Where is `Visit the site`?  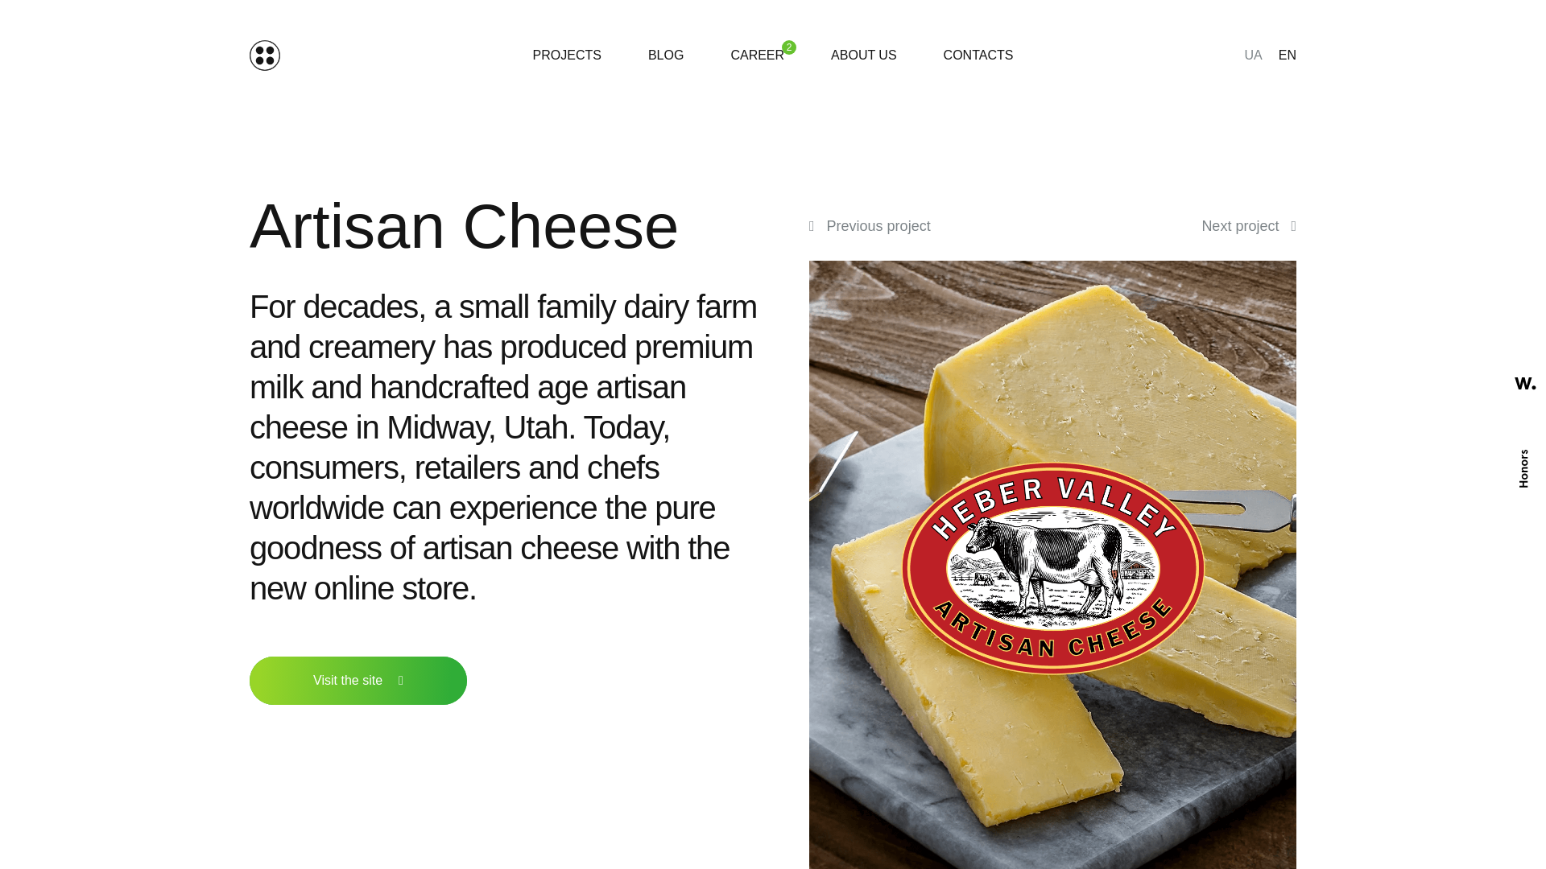
Visit the site is located at coordinates (358, 681).